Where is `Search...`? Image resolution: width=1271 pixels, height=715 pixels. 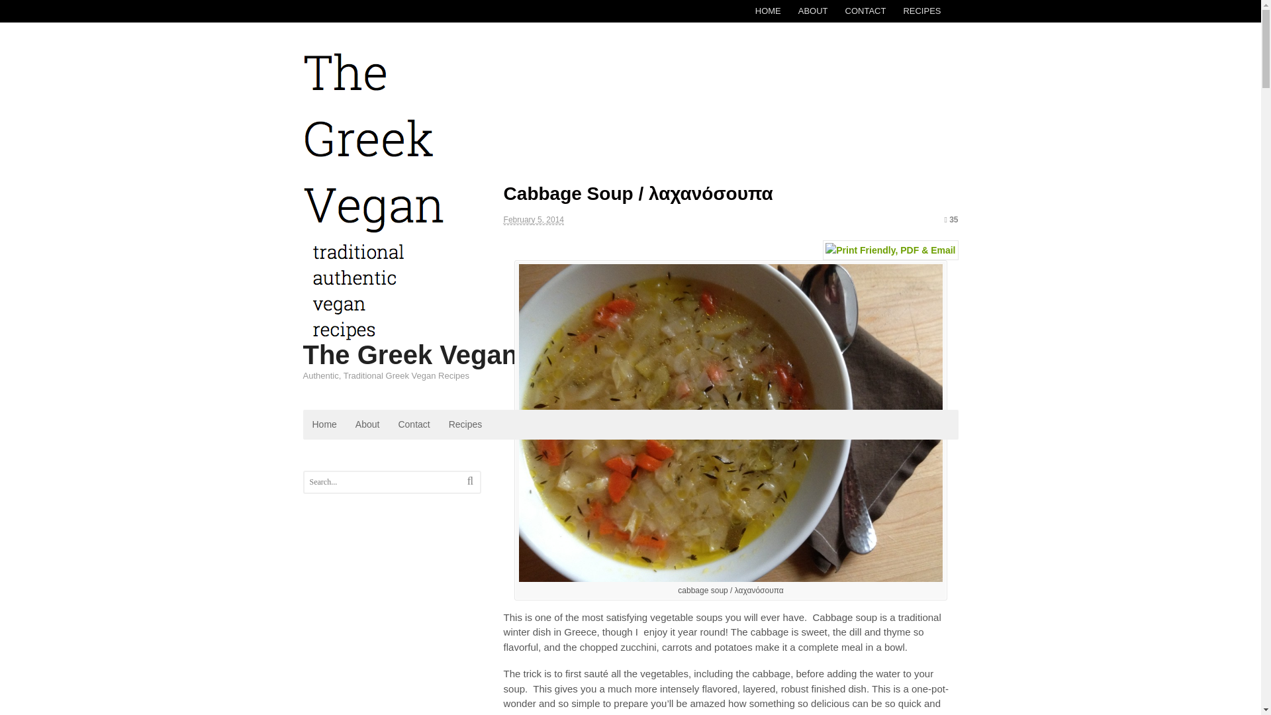 Search... is located at coordinates (385, 482).